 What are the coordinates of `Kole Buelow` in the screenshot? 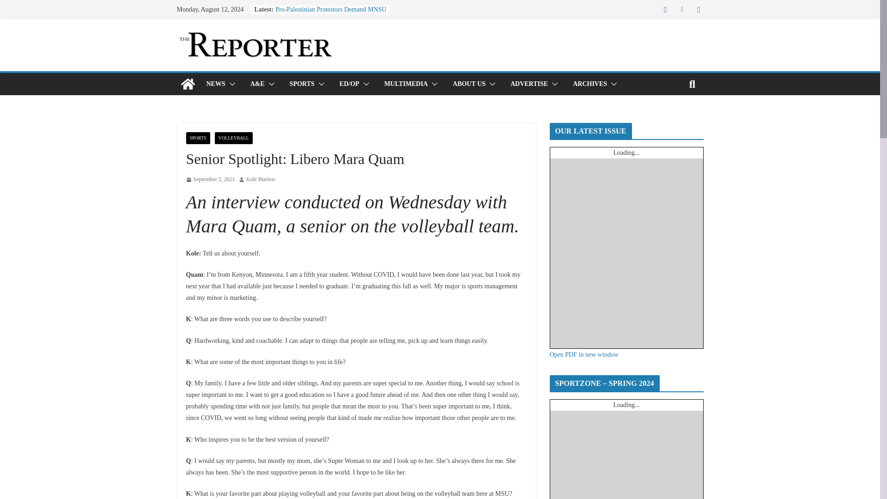 It's located at (261, 179).